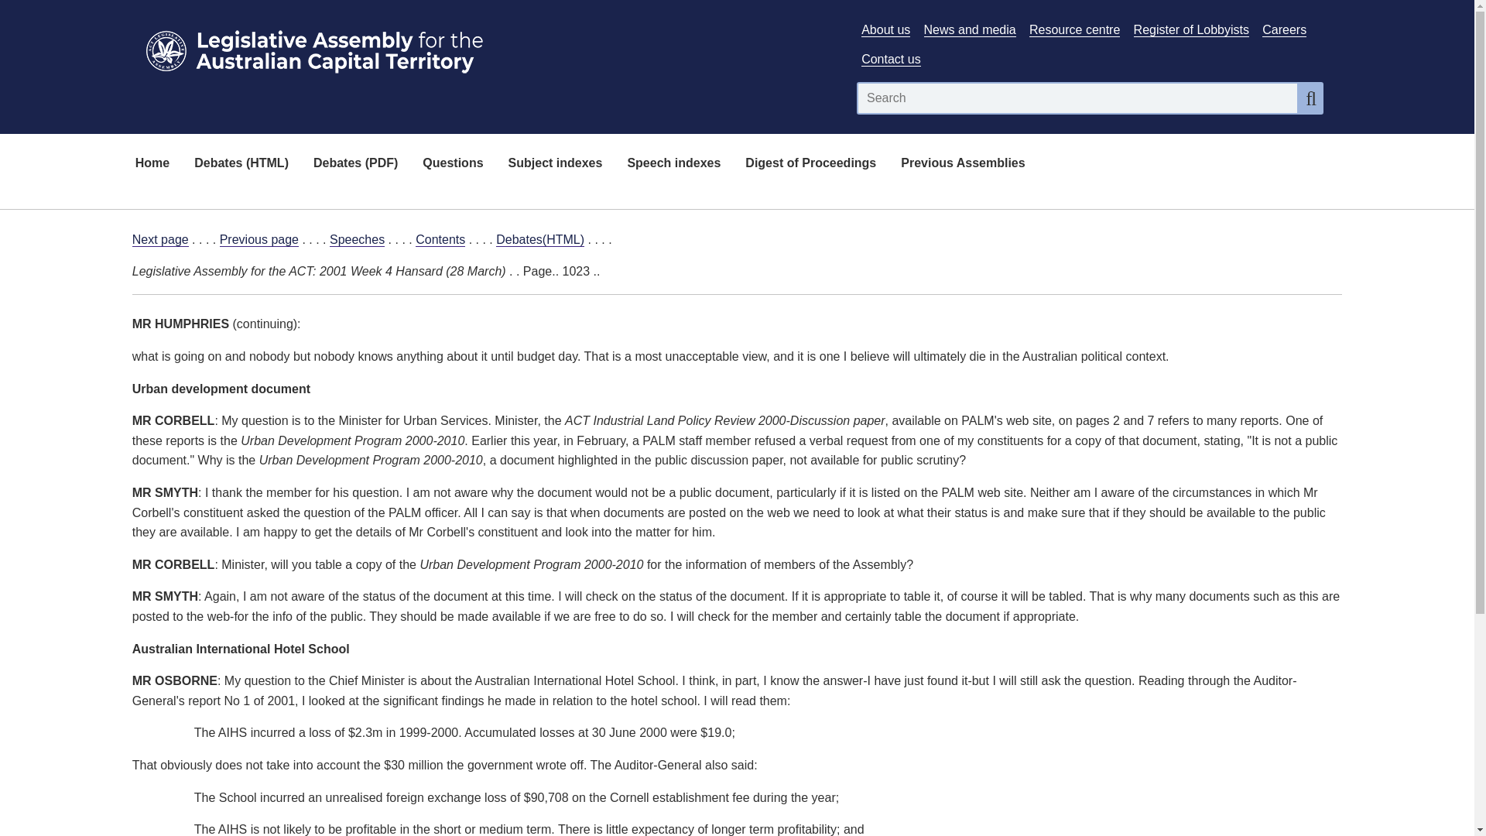 Image resolution: width=1486 pixels, height=836 pixels. Describe the element at coordinates (810, 164) in the screenshot. I see `Digest of Proceedings` at that location.